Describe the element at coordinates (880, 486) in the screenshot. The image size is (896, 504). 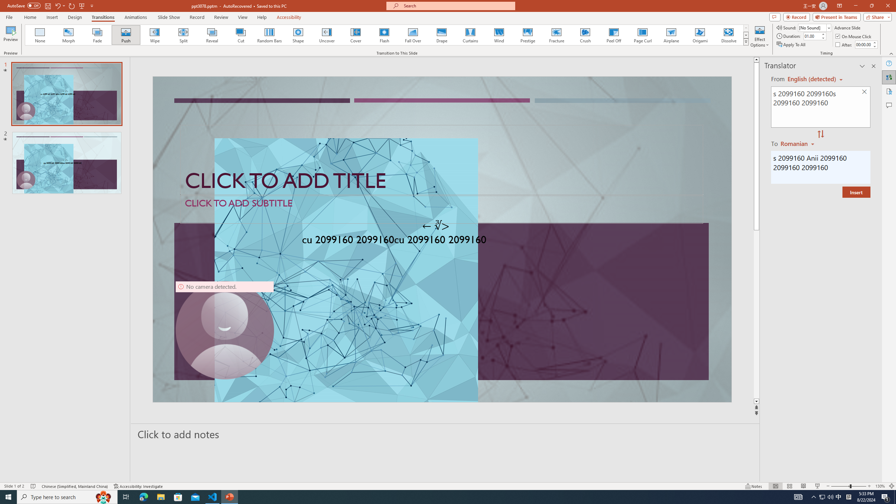
I see `Zoom 130%` at that location.